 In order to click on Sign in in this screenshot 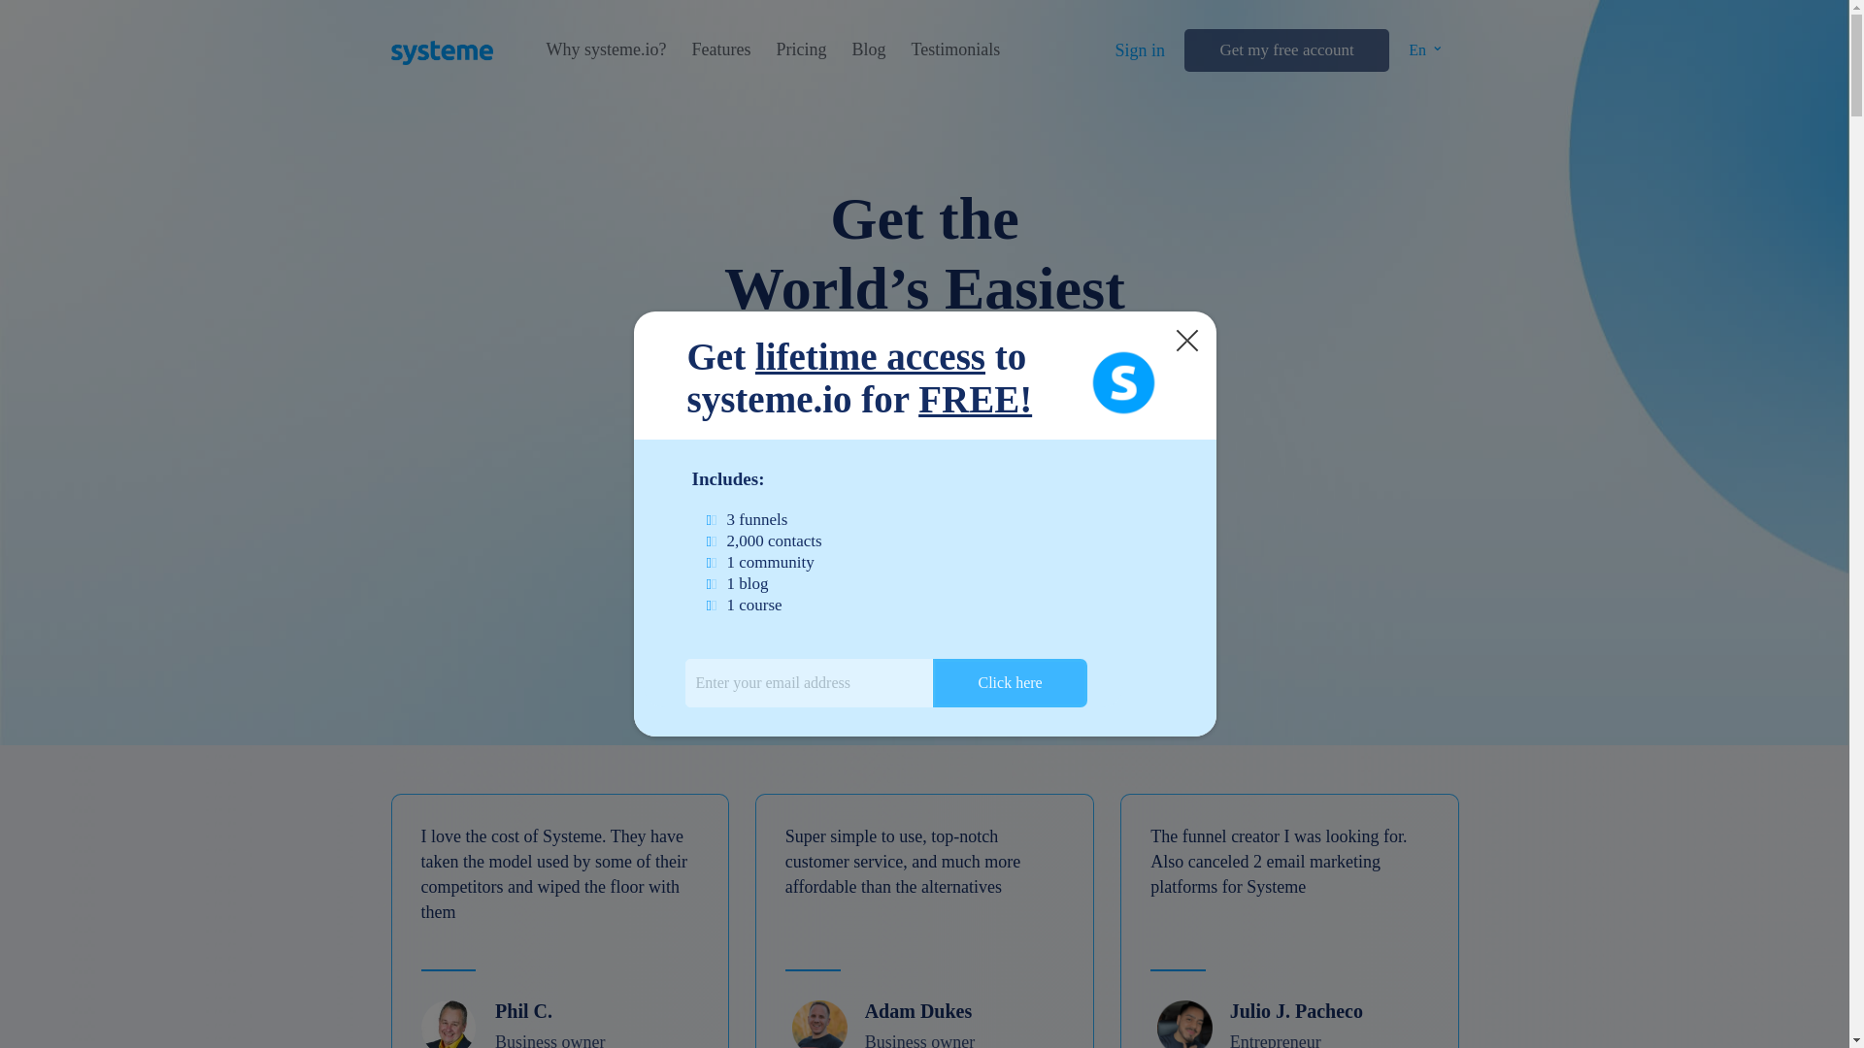, I will do `click(1140, 50)`.